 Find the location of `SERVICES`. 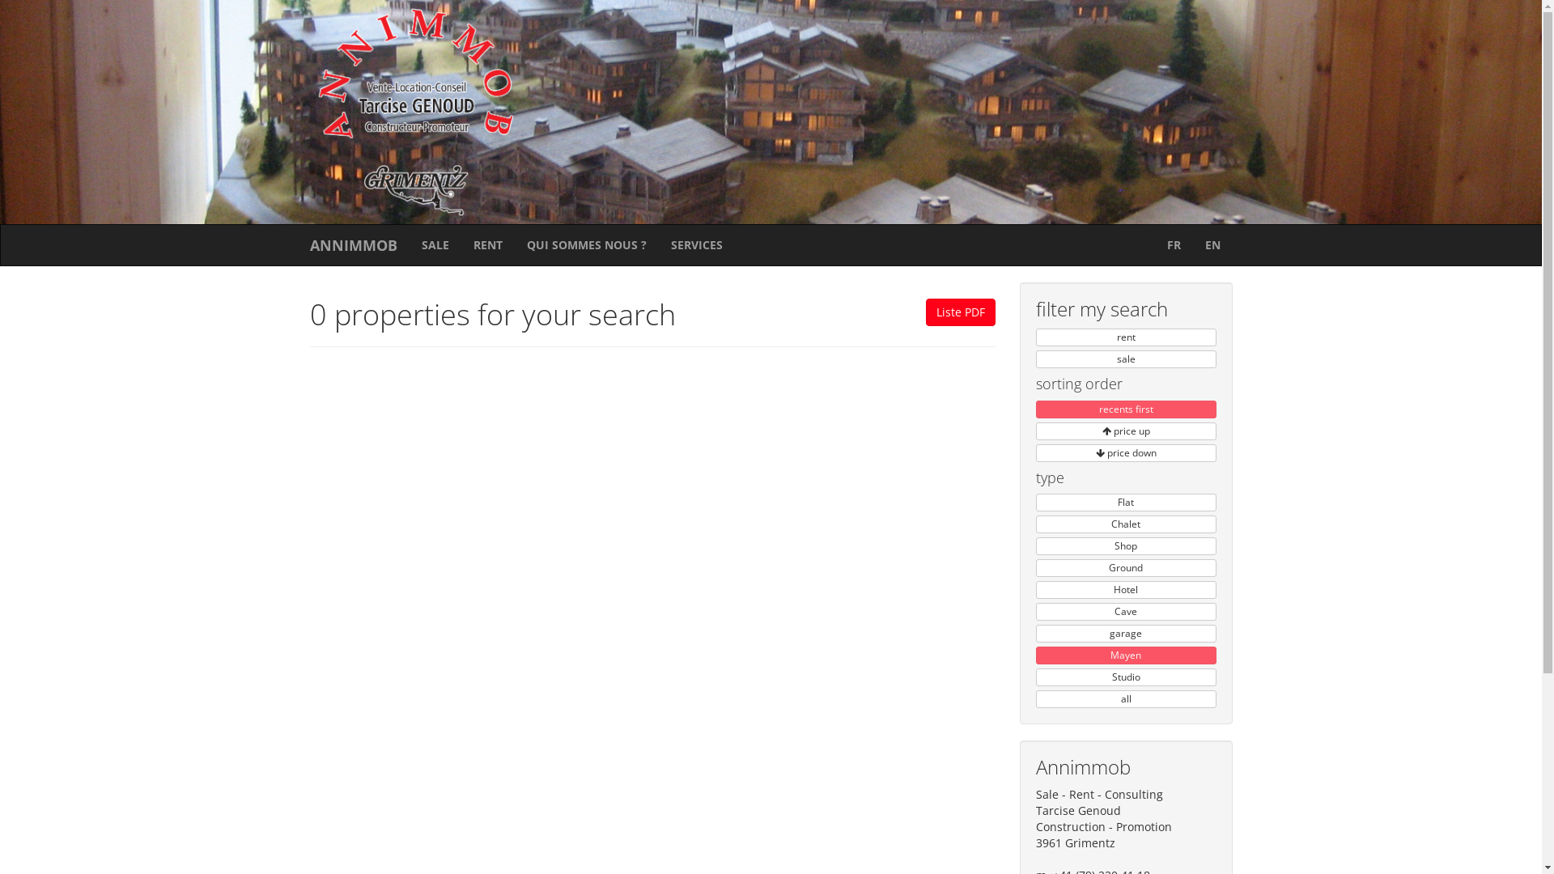

SERVICES is located at coordinates (697, 245).